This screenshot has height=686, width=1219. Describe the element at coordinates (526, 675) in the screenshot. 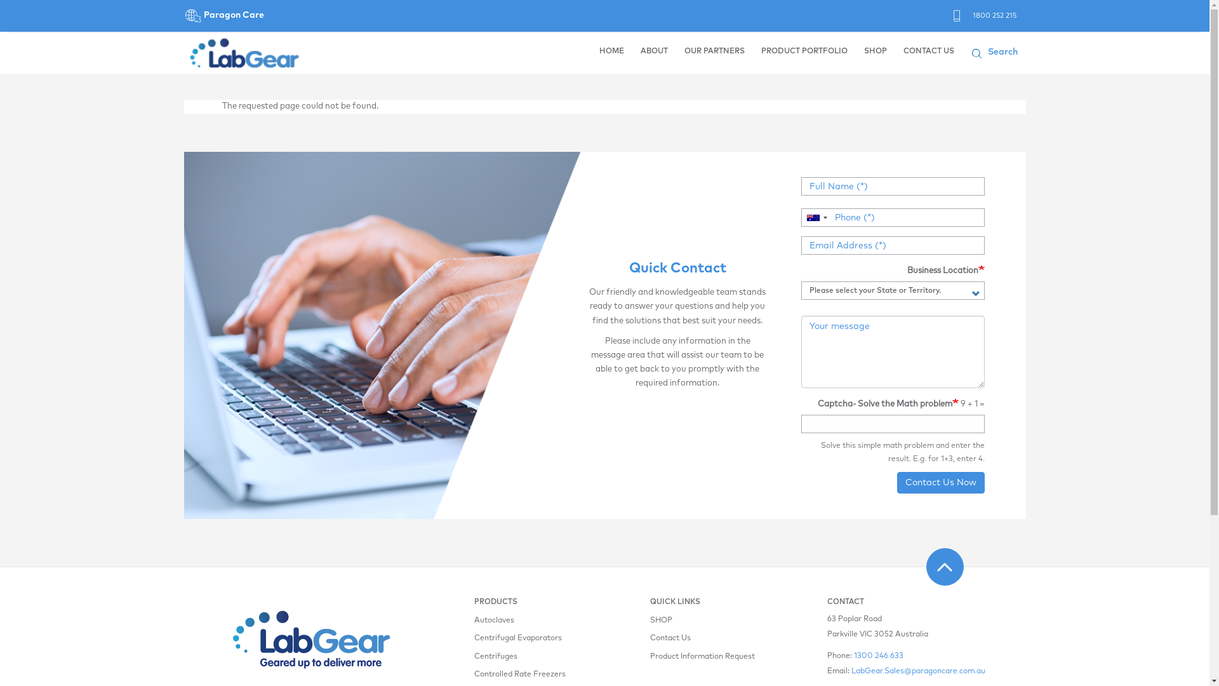

I see `Controlled Rate Freezers` at that location.